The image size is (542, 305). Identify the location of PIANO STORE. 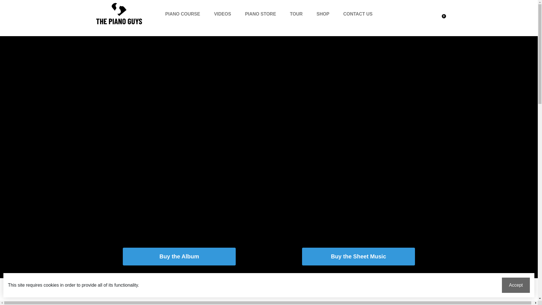
(261, 14).